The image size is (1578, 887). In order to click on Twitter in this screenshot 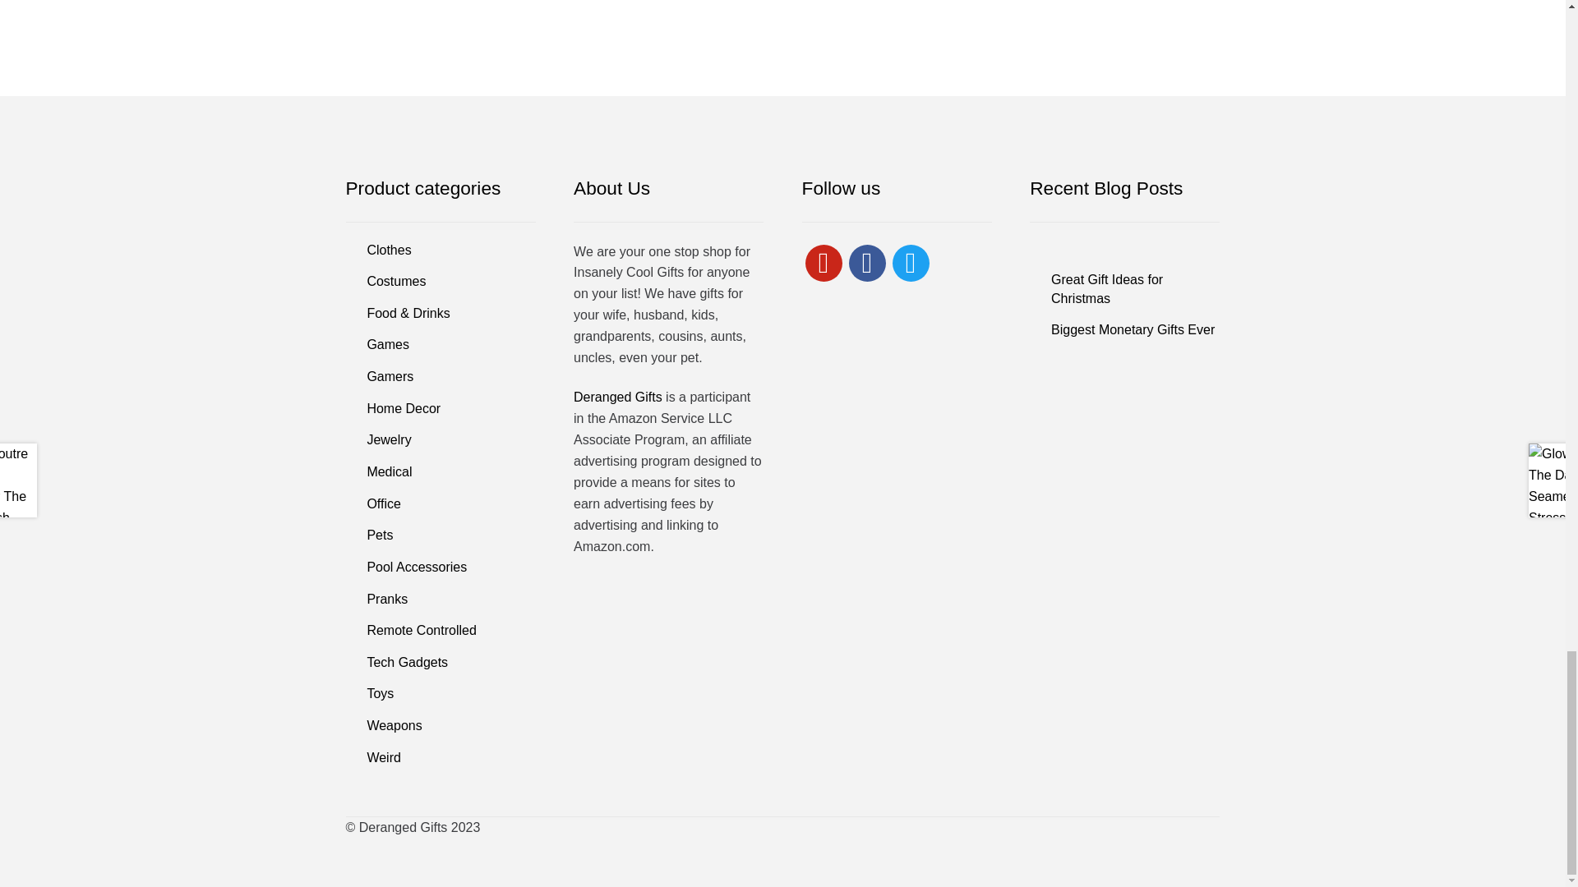, I will do `click(911, 261)`.